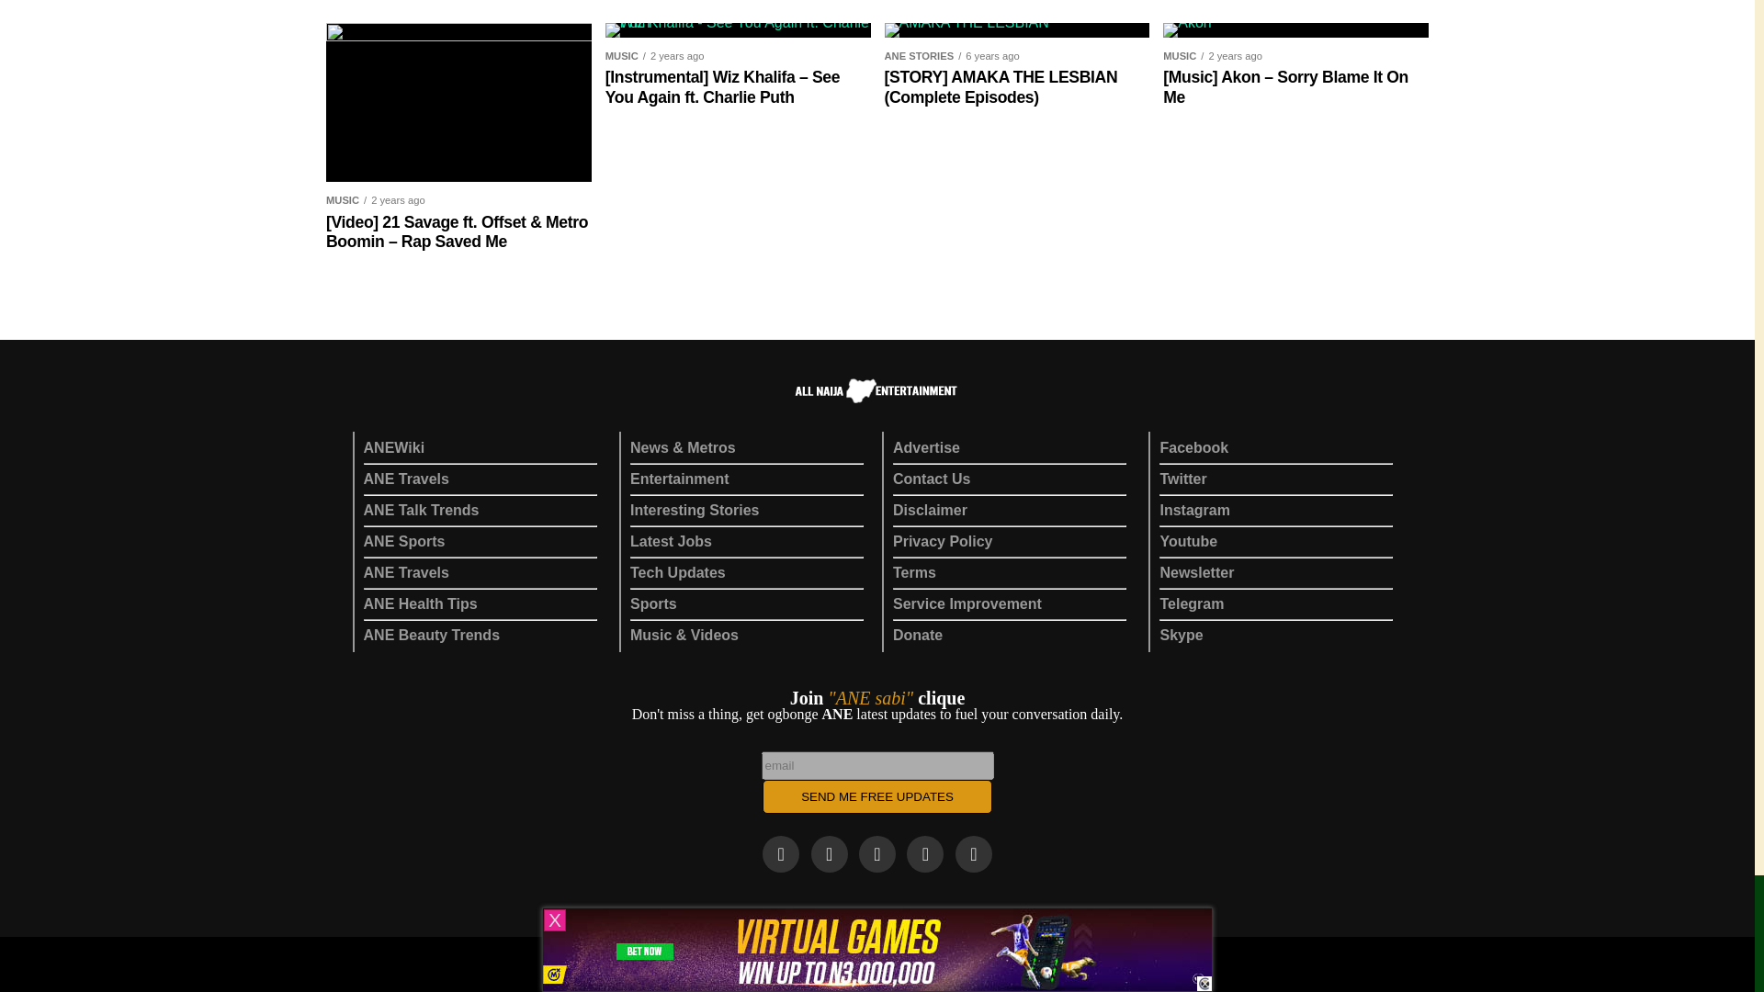 The image size is (1764, 992). Describe the element at coordinates (876, 795) in the screenshot. I see `Send Me Free Updates` at that location.